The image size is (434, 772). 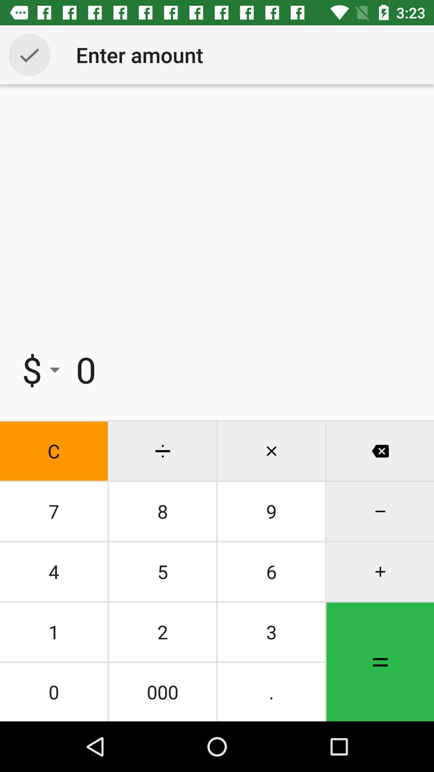 I want to click on open the icon below the 7 item, so click(x=162, y=572).